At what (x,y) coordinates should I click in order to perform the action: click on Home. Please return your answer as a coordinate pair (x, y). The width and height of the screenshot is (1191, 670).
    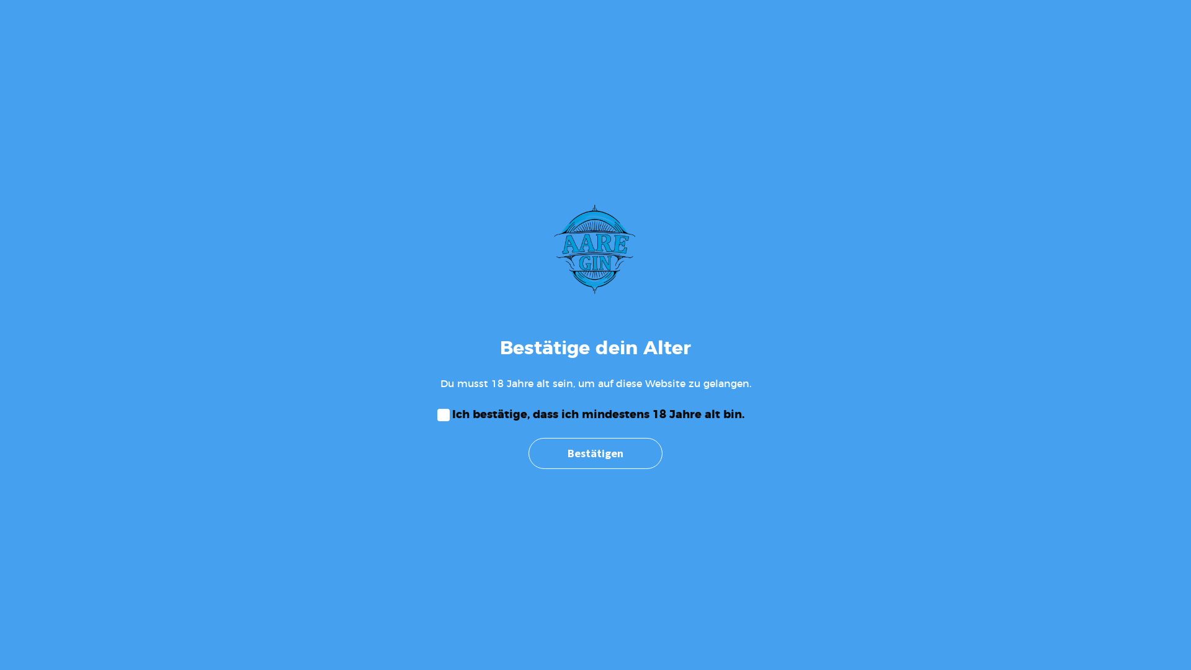
    Looking at the image, I should click on (575, 128).